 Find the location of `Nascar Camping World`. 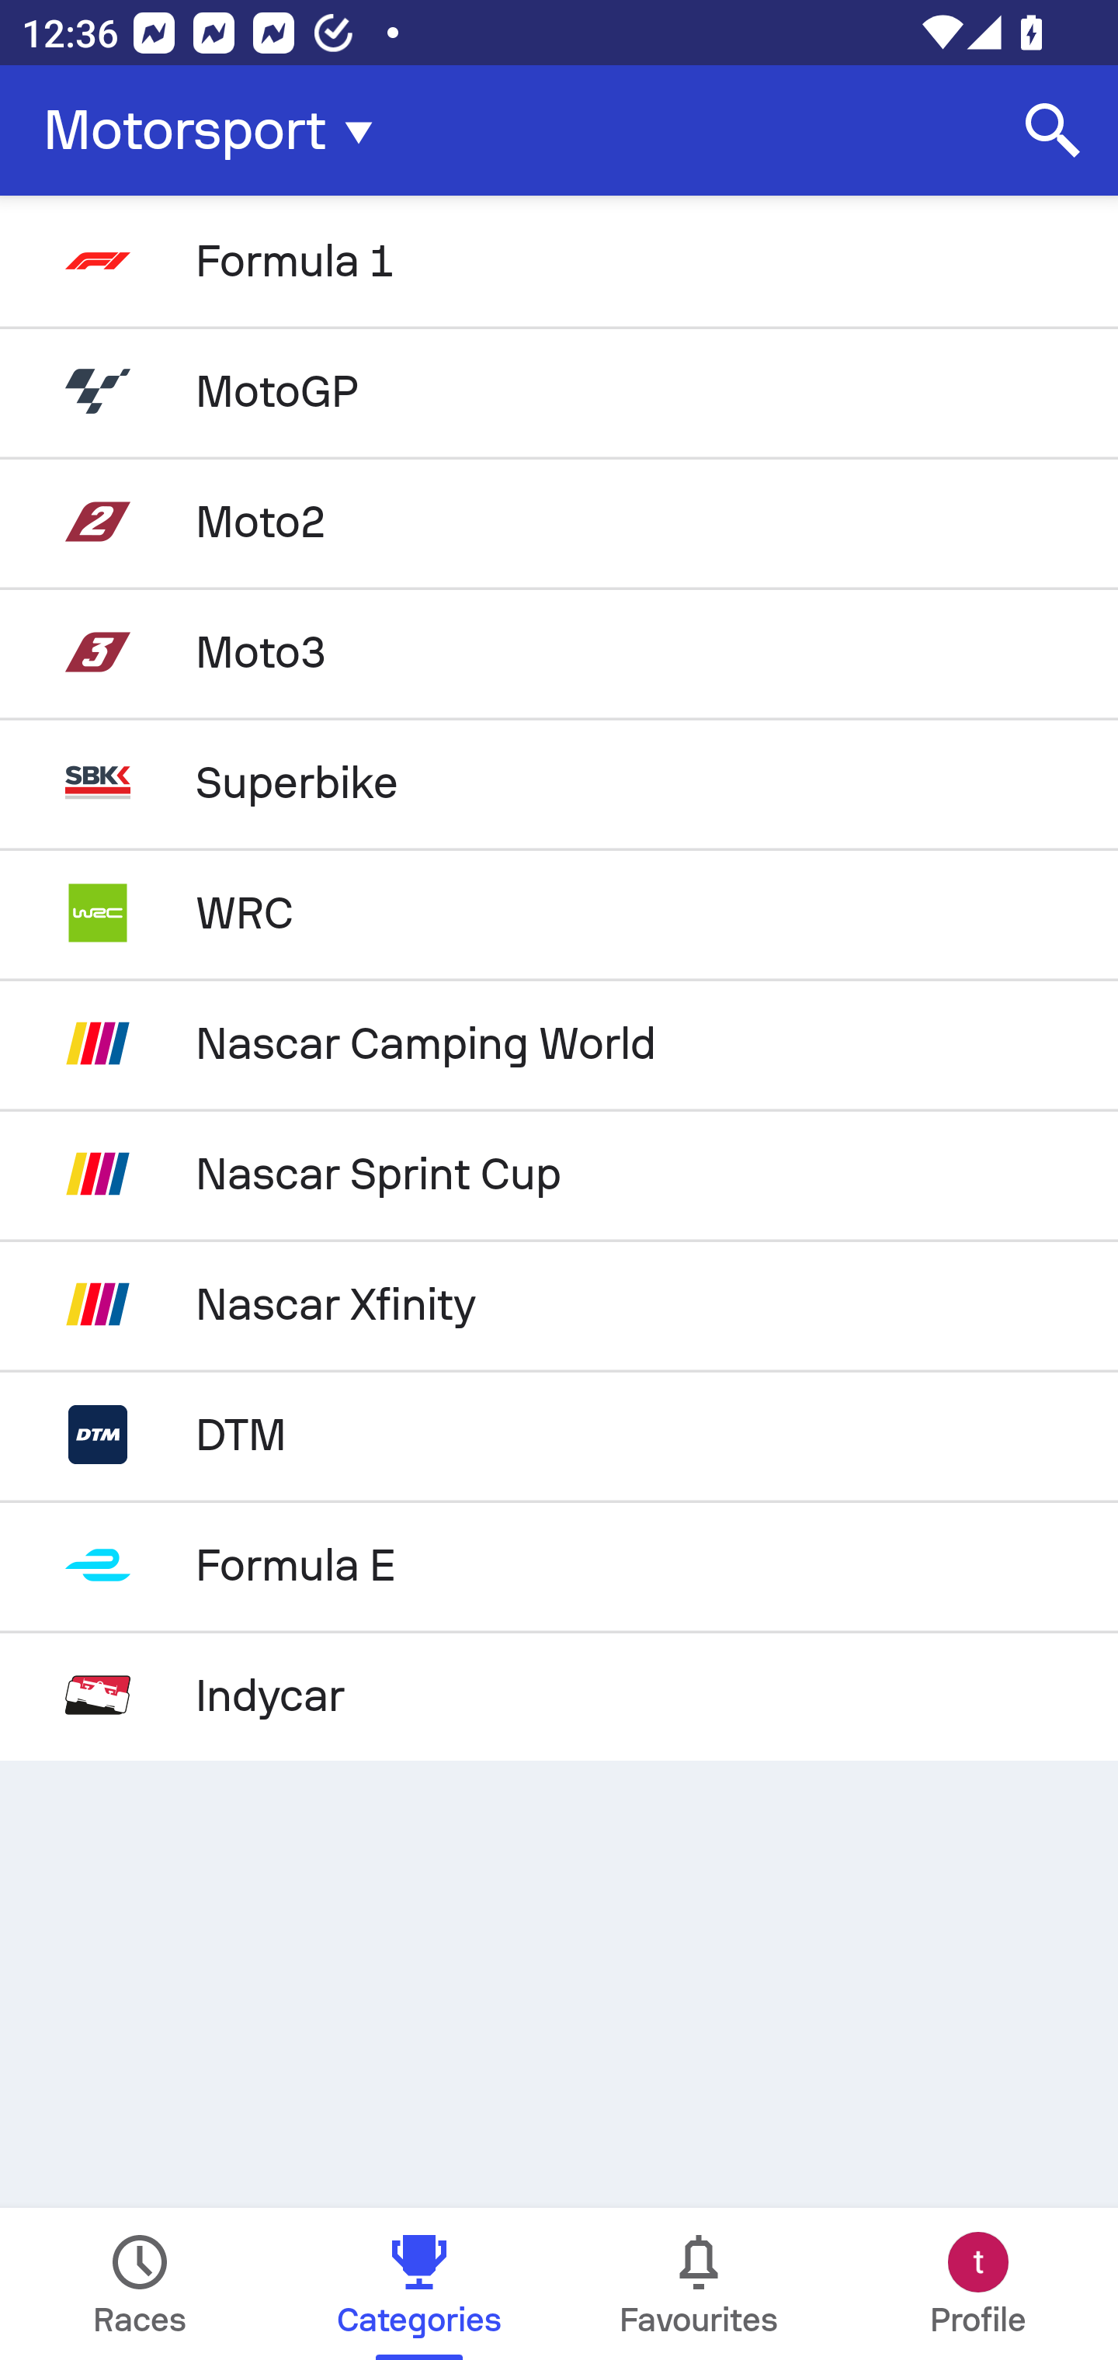

Nascar Camping World is located at coordinates (559, 1043).